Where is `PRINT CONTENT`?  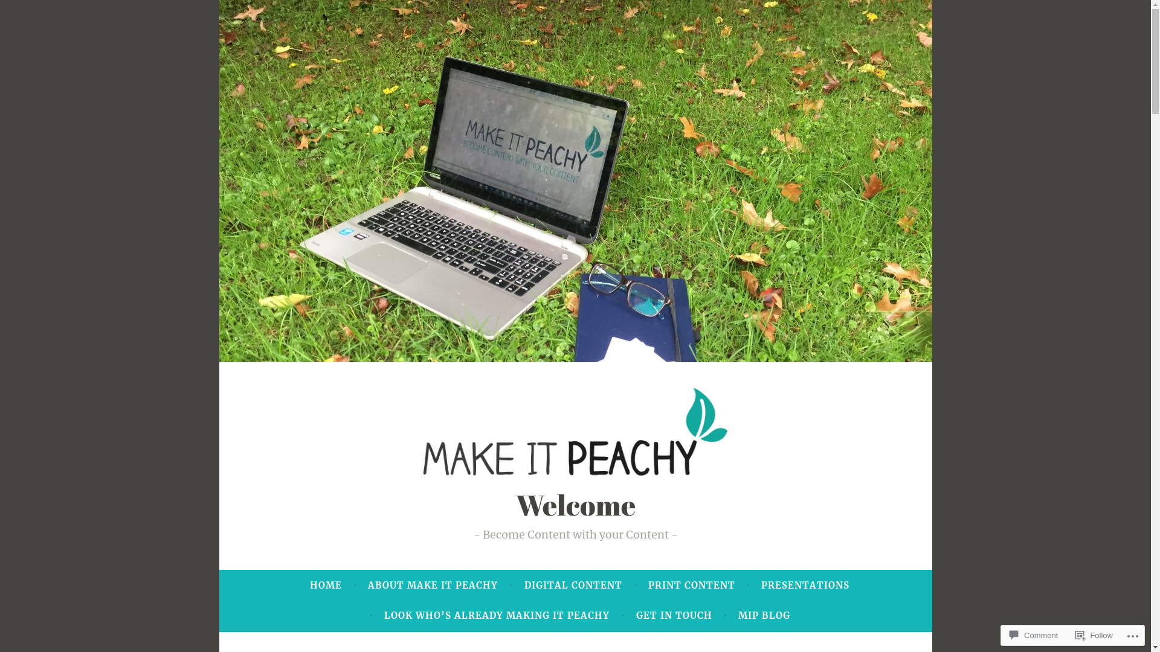
PRINT CONTENT is located at coordinates (692, 586).